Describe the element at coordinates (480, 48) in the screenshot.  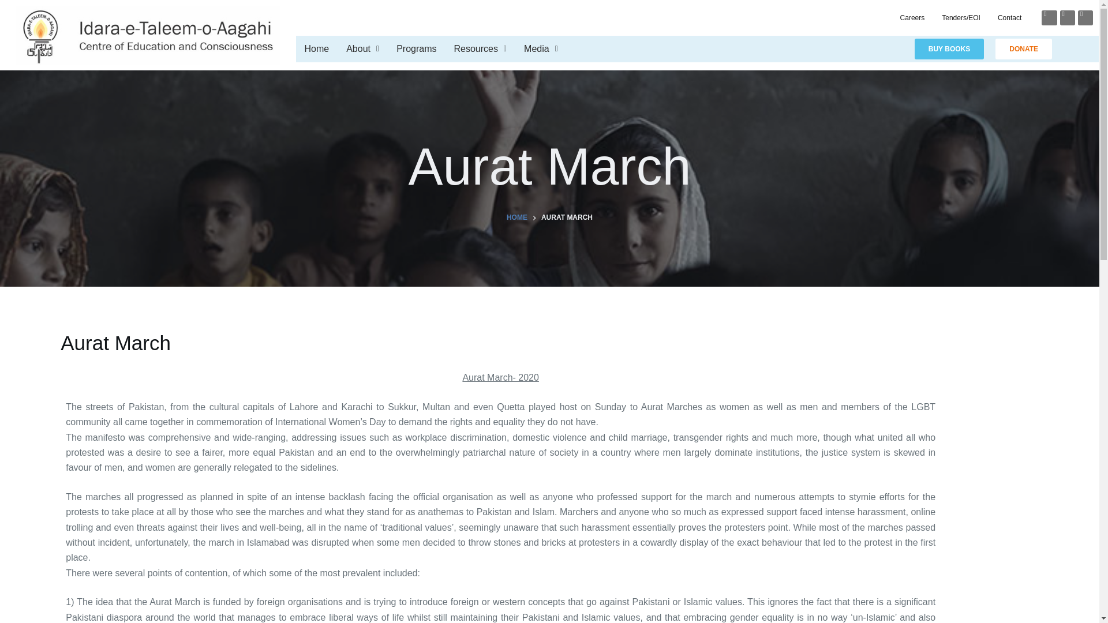
I see `Resources` at that location.